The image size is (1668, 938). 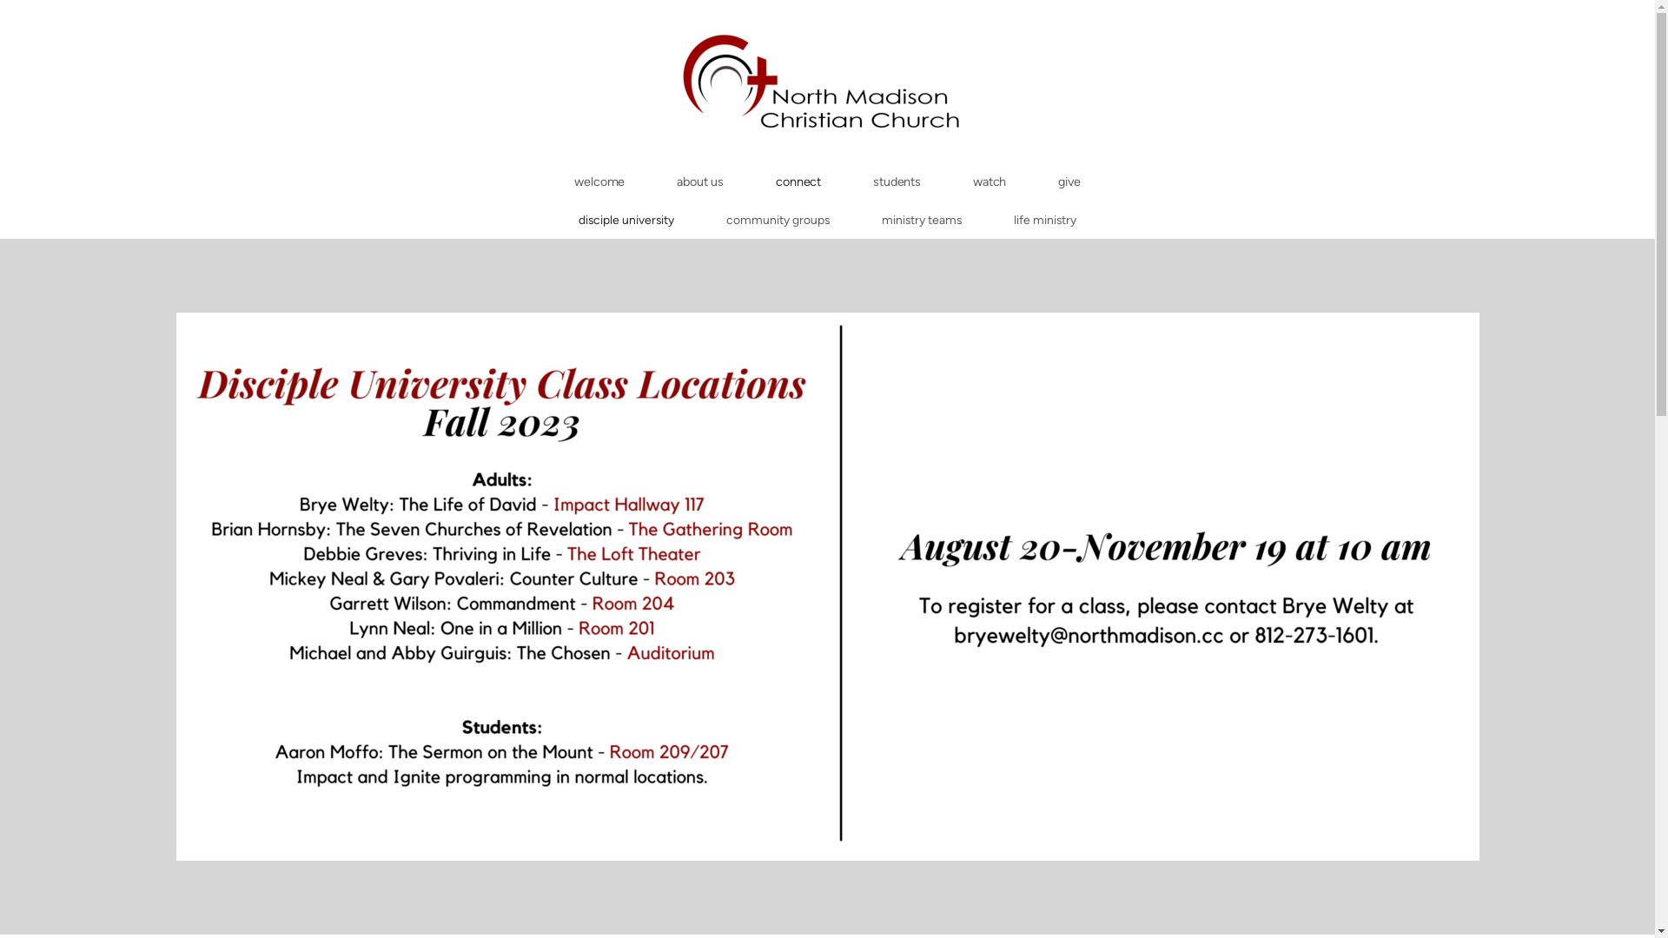 What do you see at coordinates (1045, 220) in the screenshot?
I see `life ministry` at bounding box center [1045, 220].